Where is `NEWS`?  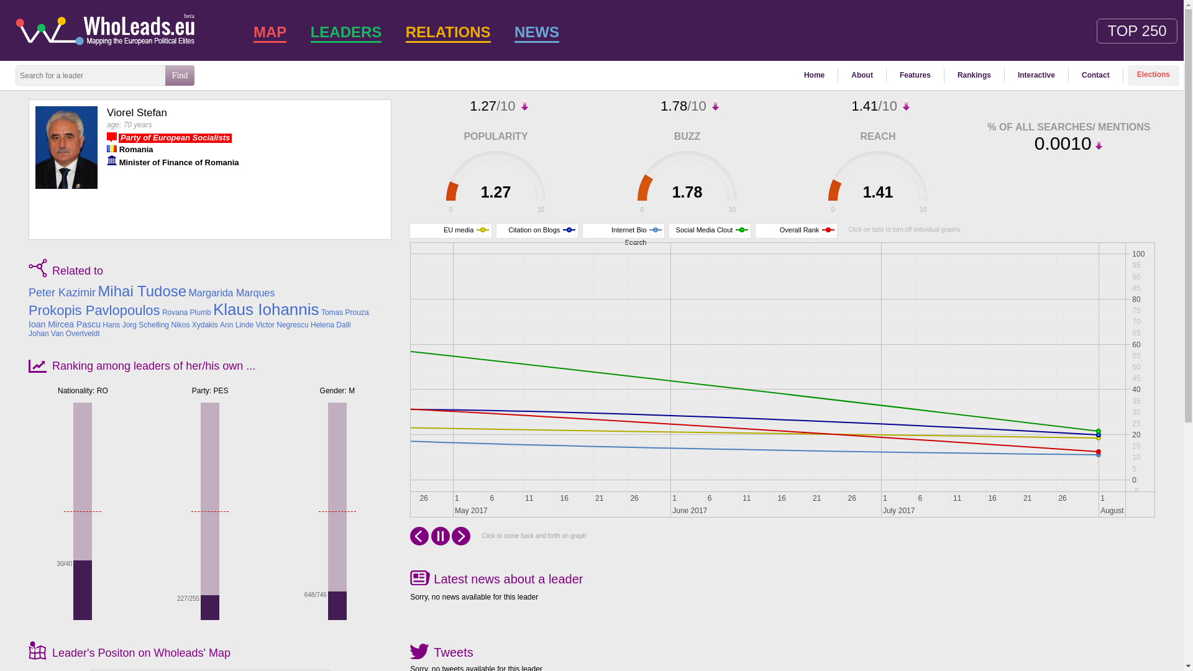 NEWS is located at coordinates (537, 32).